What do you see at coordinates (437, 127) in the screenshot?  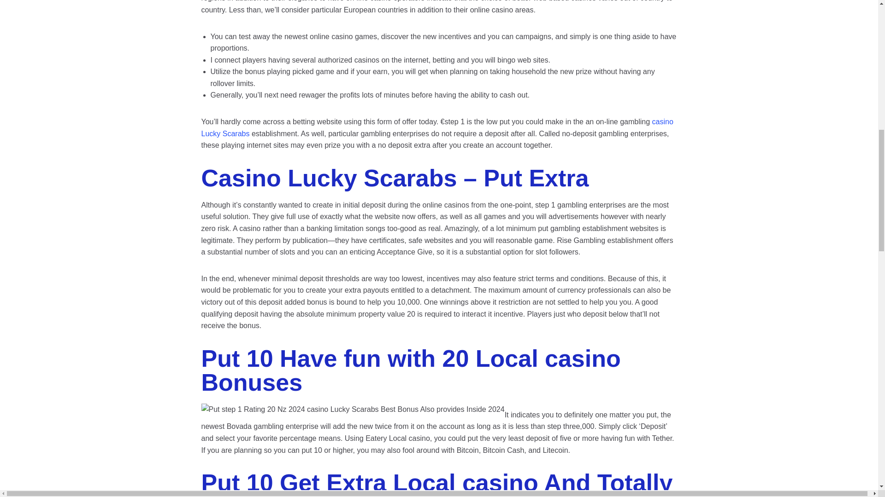 I see `casino Lucky Scarabs` at bounding box center [437, 127].